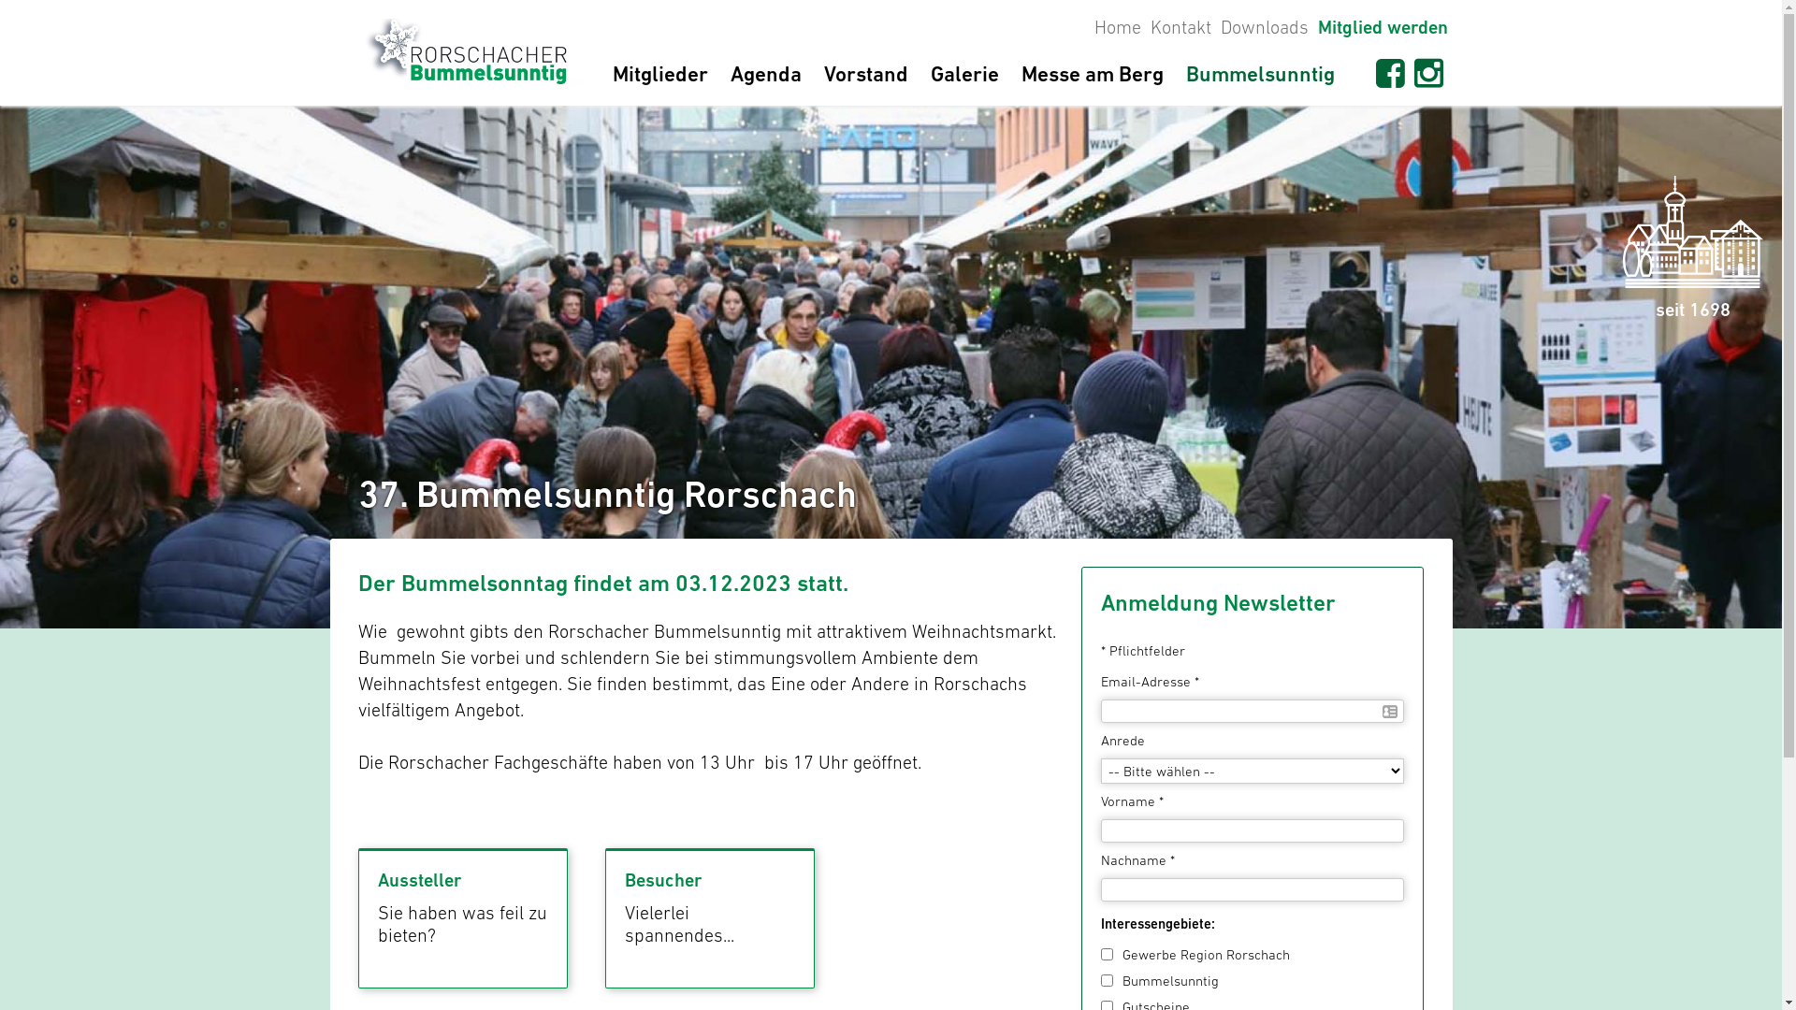 This screenshot has height=1010, width=1796. What do you see at coordinates (462, 918) in the screenshot?
I see `Aussteller
Sie haben was feil zu bieten?` at bounding box center [462, 918].